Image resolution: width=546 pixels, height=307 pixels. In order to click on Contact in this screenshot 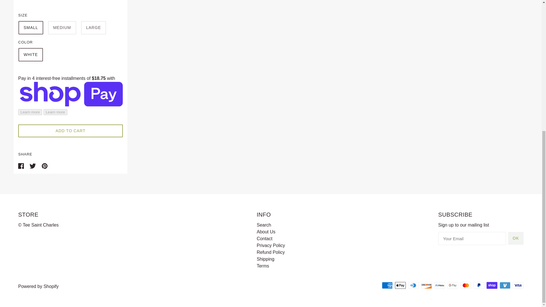, I will do `click(264, 238)`.